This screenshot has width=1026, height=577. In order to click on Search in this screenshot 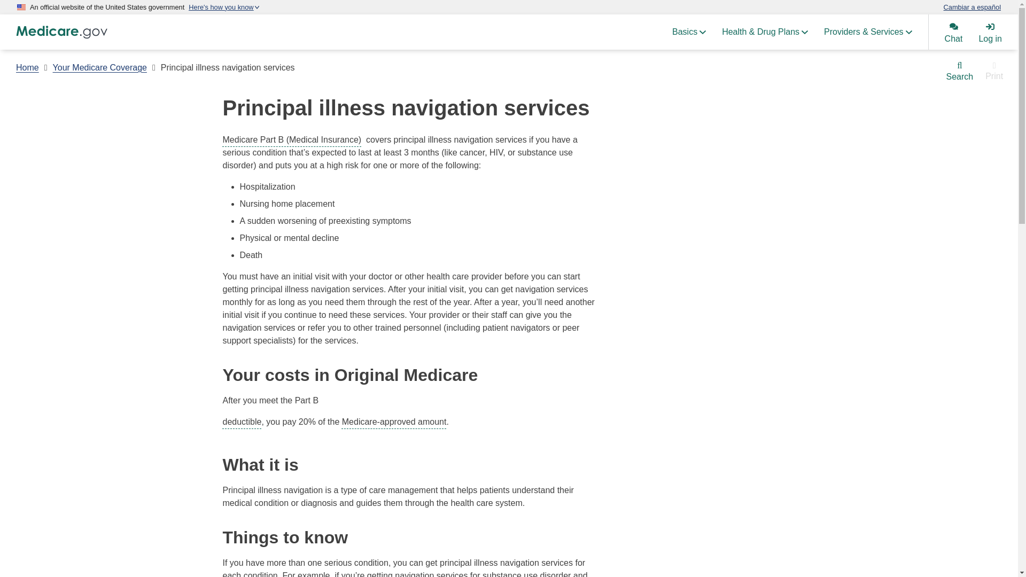, I will do `click(960, 72)`.